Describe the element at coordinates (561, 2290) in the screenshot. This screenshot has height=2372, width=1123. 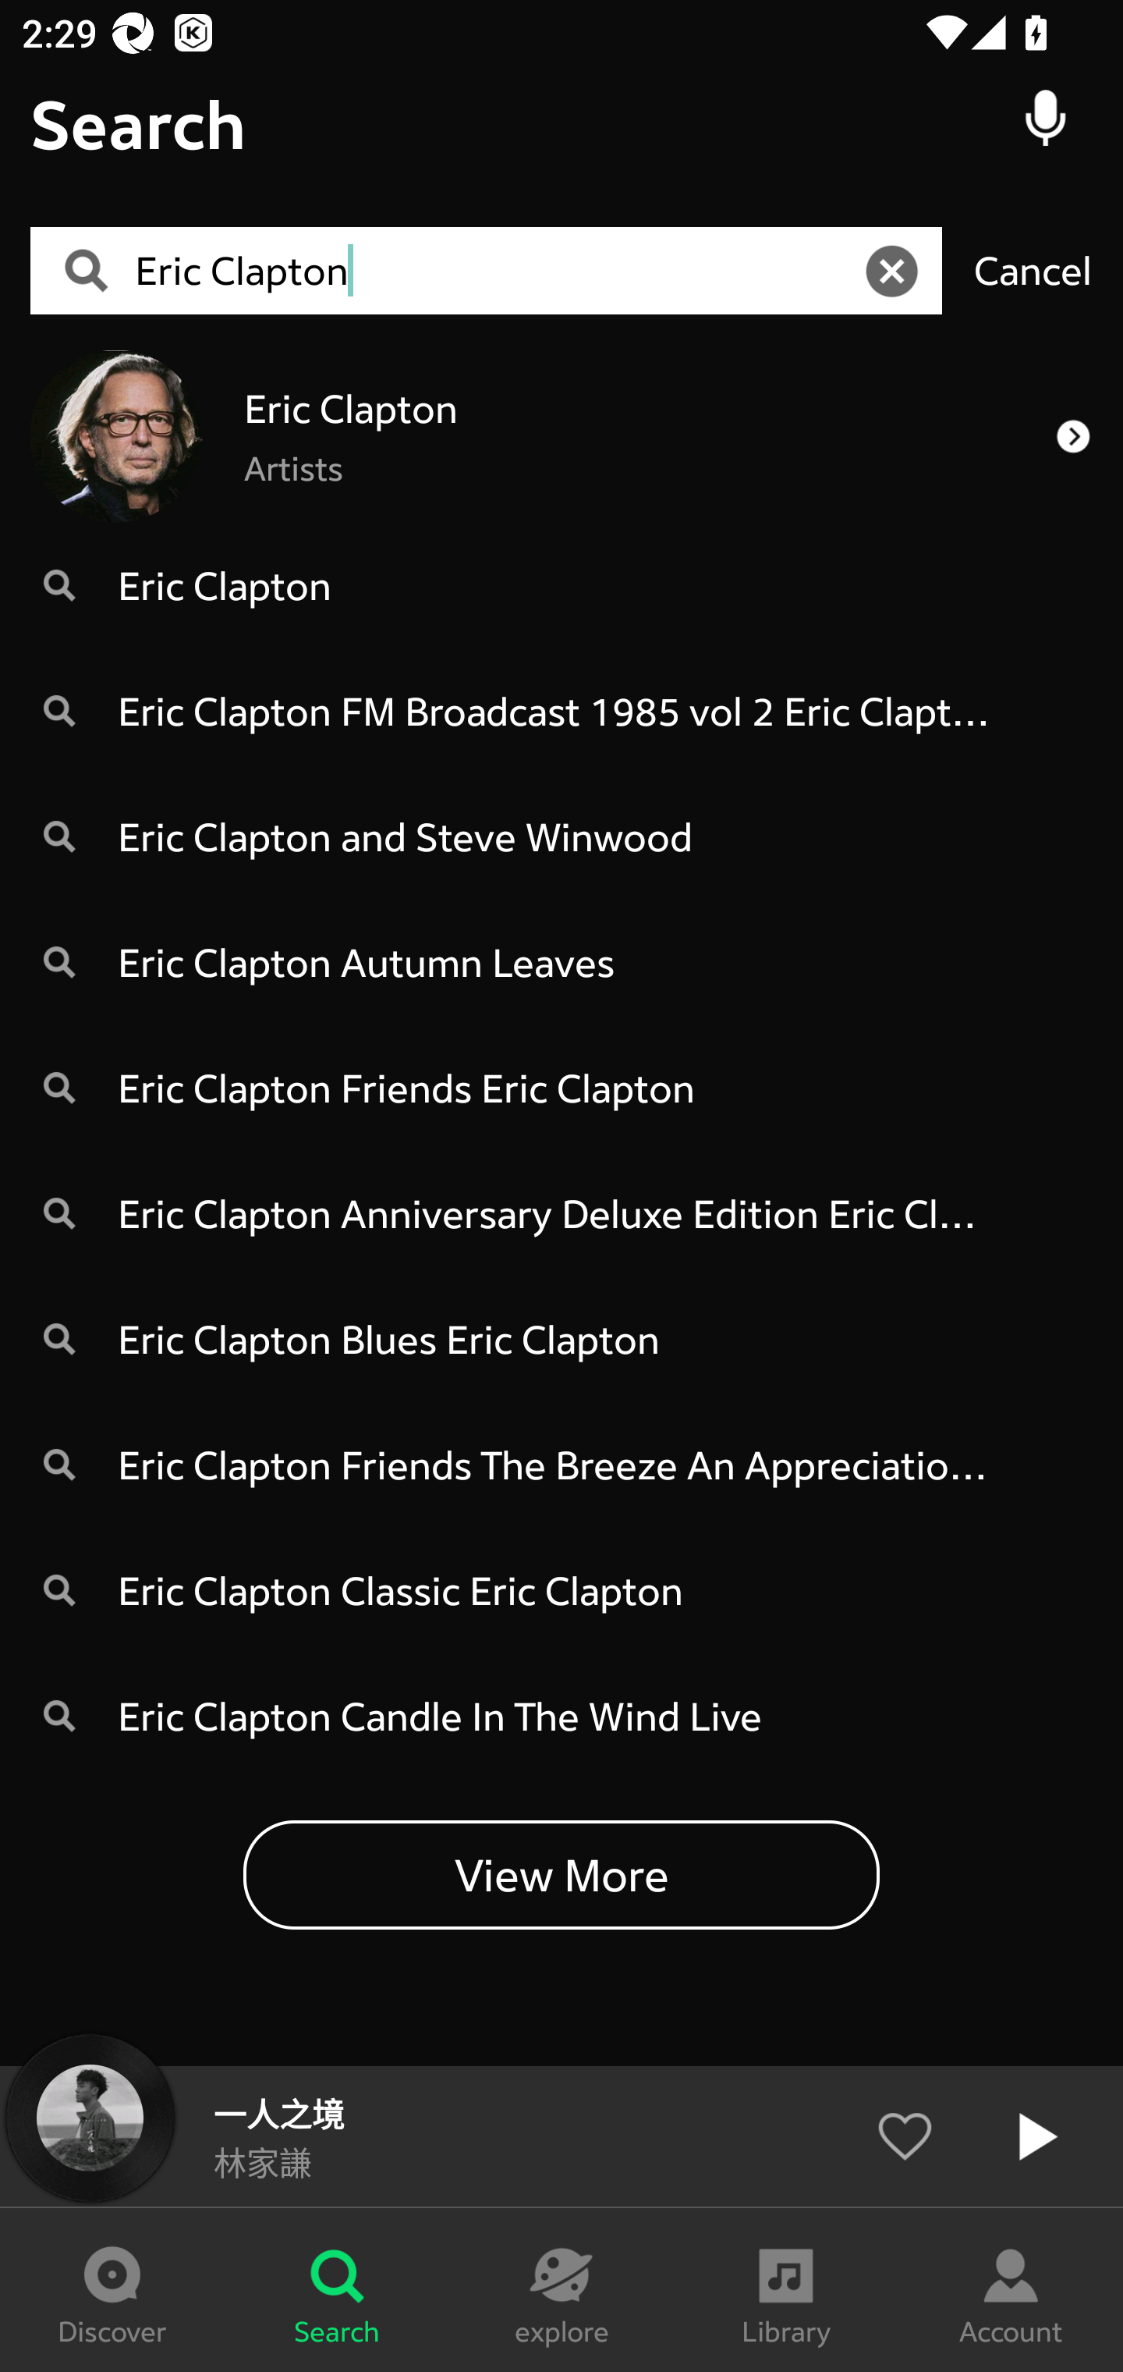
I see `explore` at that location.